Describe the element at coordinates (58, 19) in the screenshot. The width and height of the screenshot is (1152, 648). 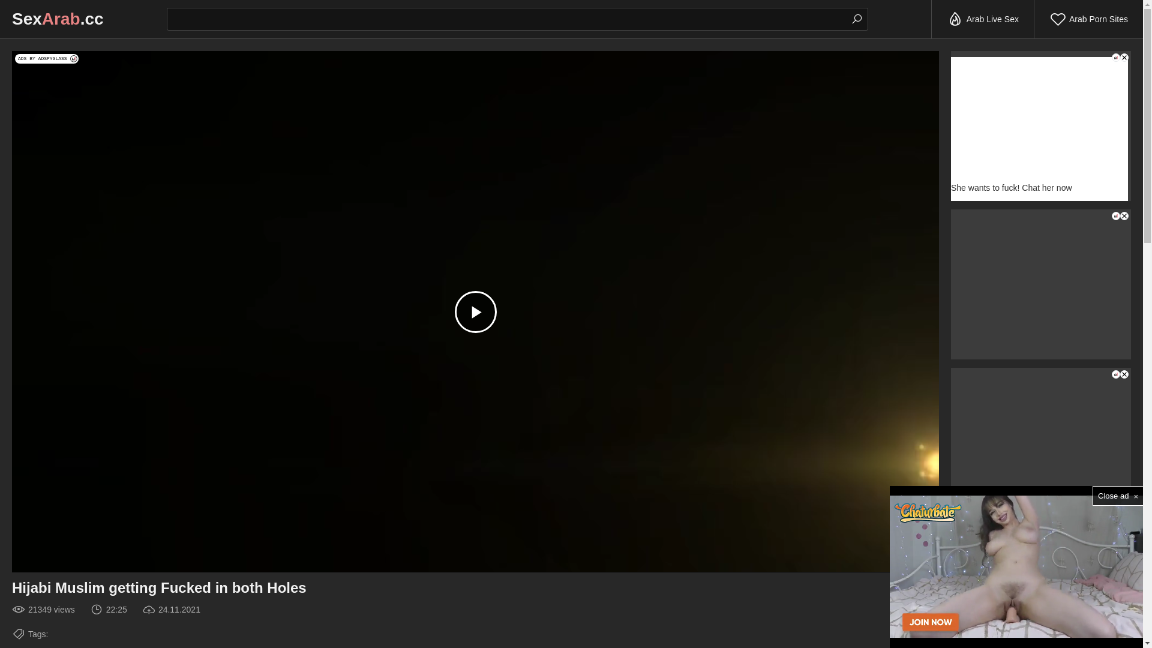
I see `SexArab.cc` at that location.